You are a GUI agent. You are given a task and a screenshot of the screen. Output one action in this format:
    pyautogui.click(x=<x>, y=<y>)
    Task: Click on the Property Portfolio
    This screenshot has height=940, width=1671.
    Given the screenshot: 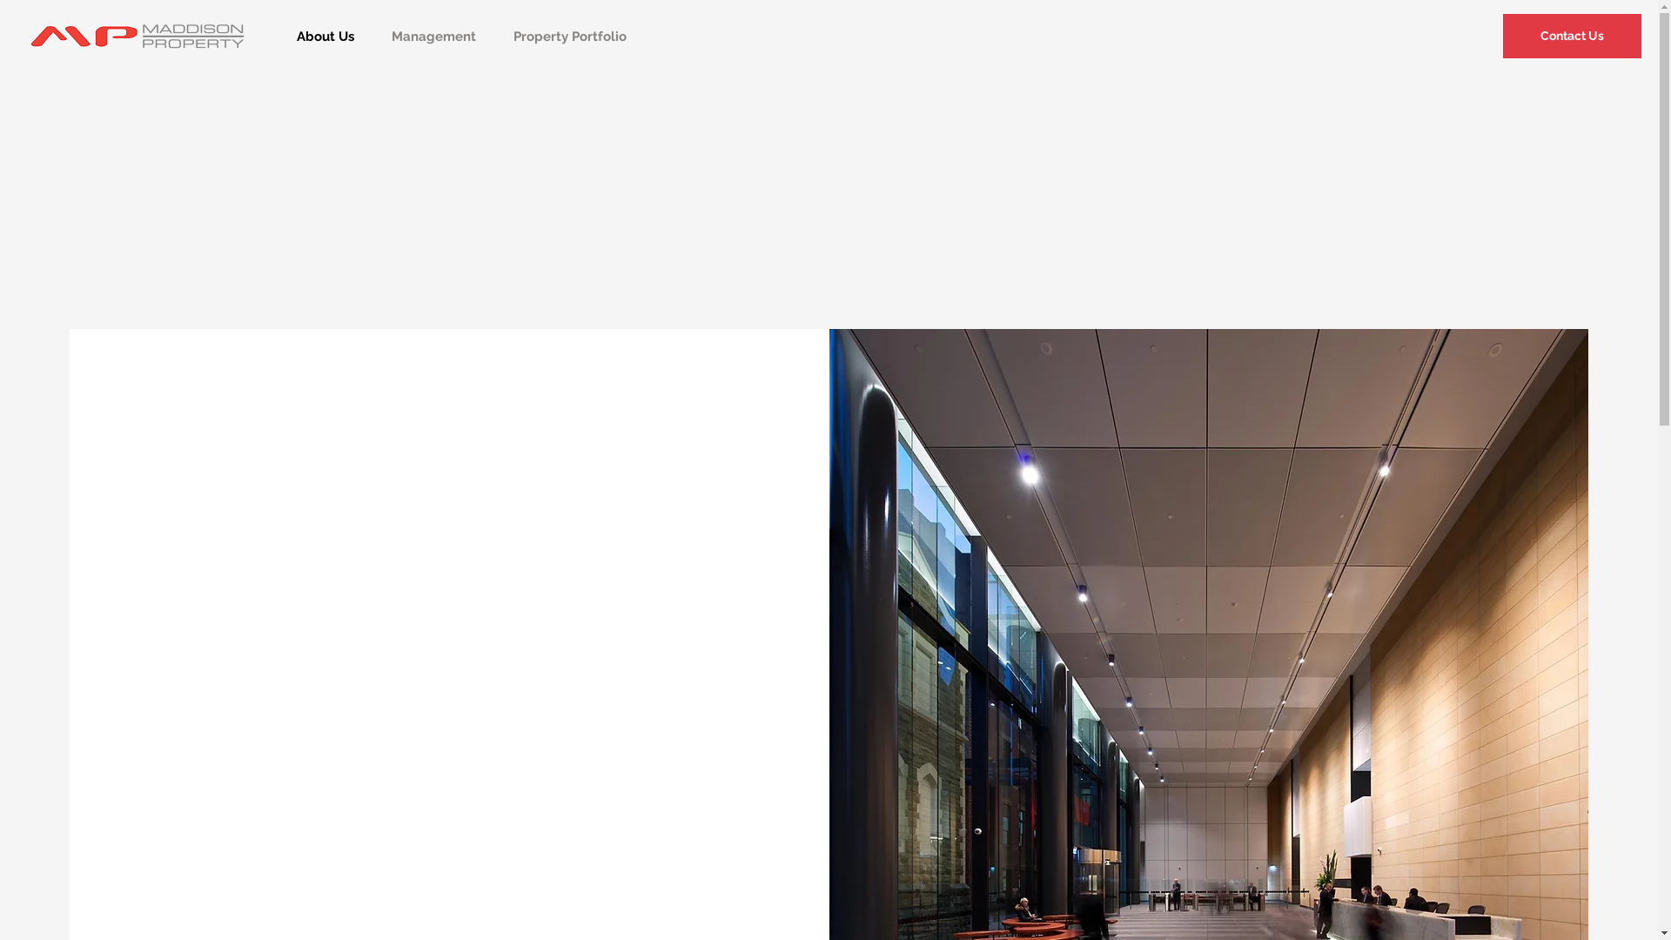 What is the action you would take?
    pyautogui.click(x=569, y=37)
    